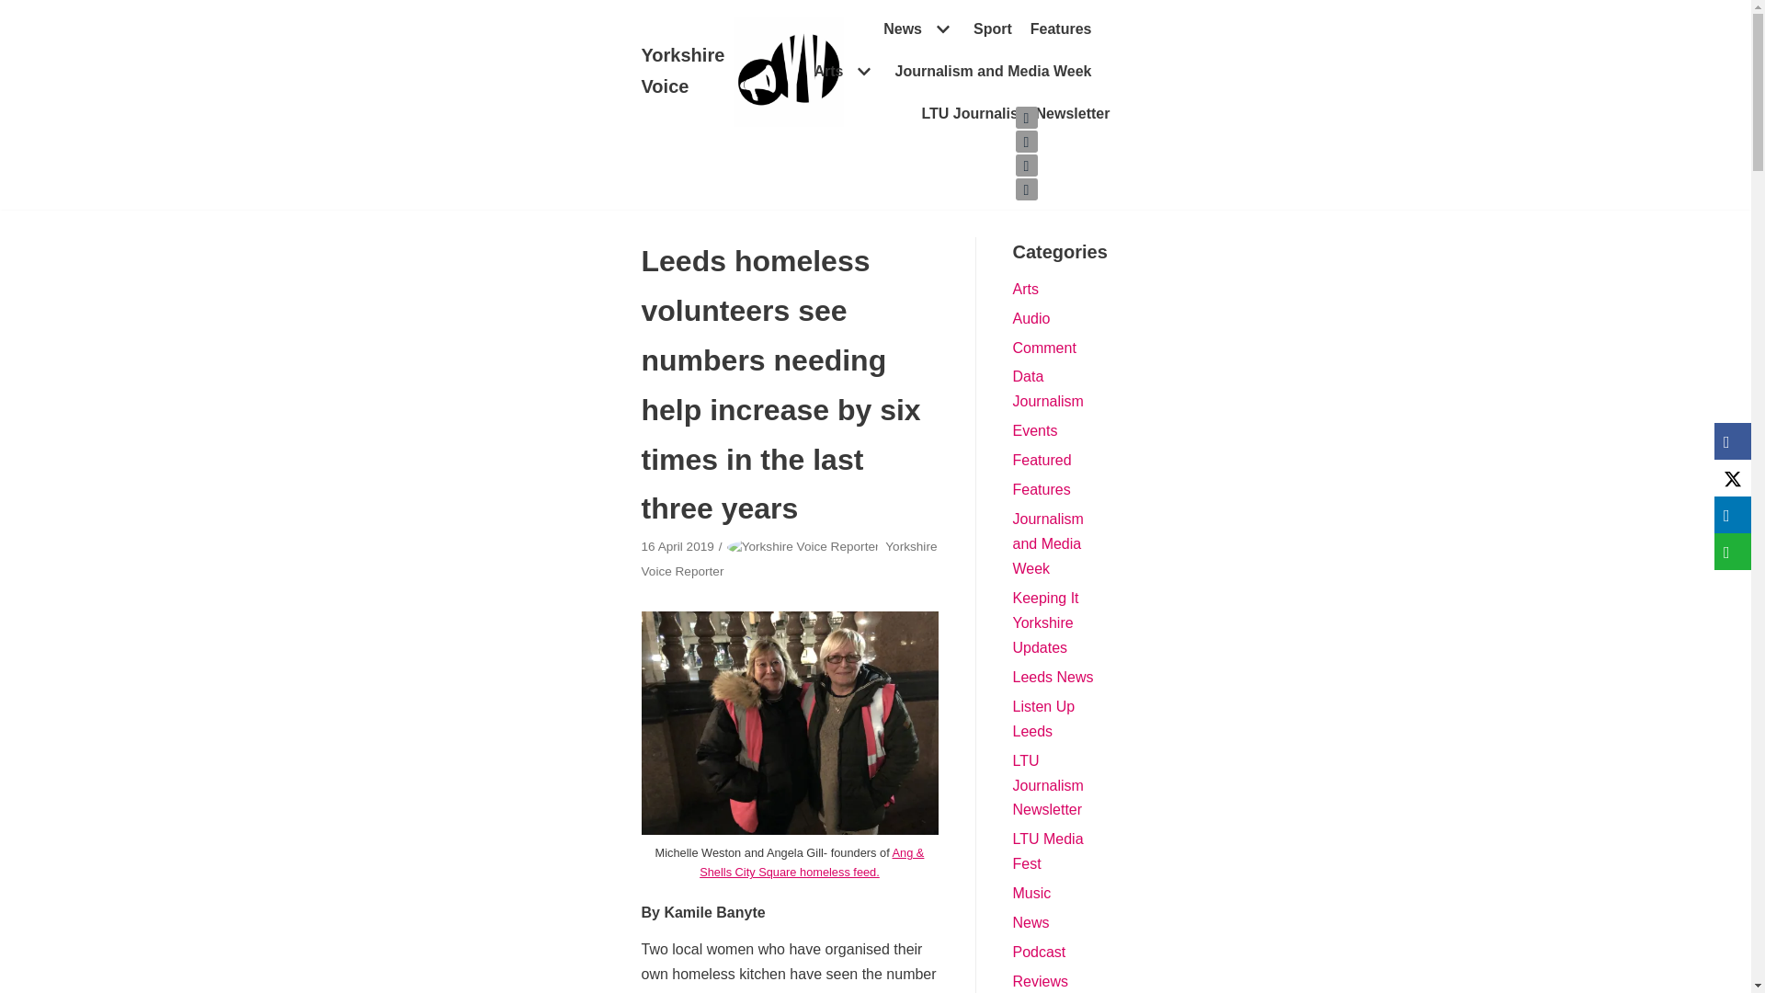 The width and height of the screenshot is (1765, 993). Describe the element at coordinates (1026, 165) in the screenshot. I see `Instagram` at that location.